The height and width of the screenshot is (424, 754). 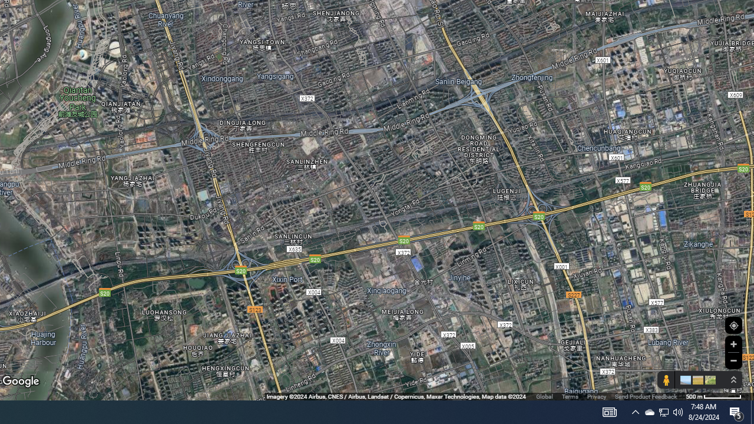 I want to click on 500 m, so click(x=713, y=396).